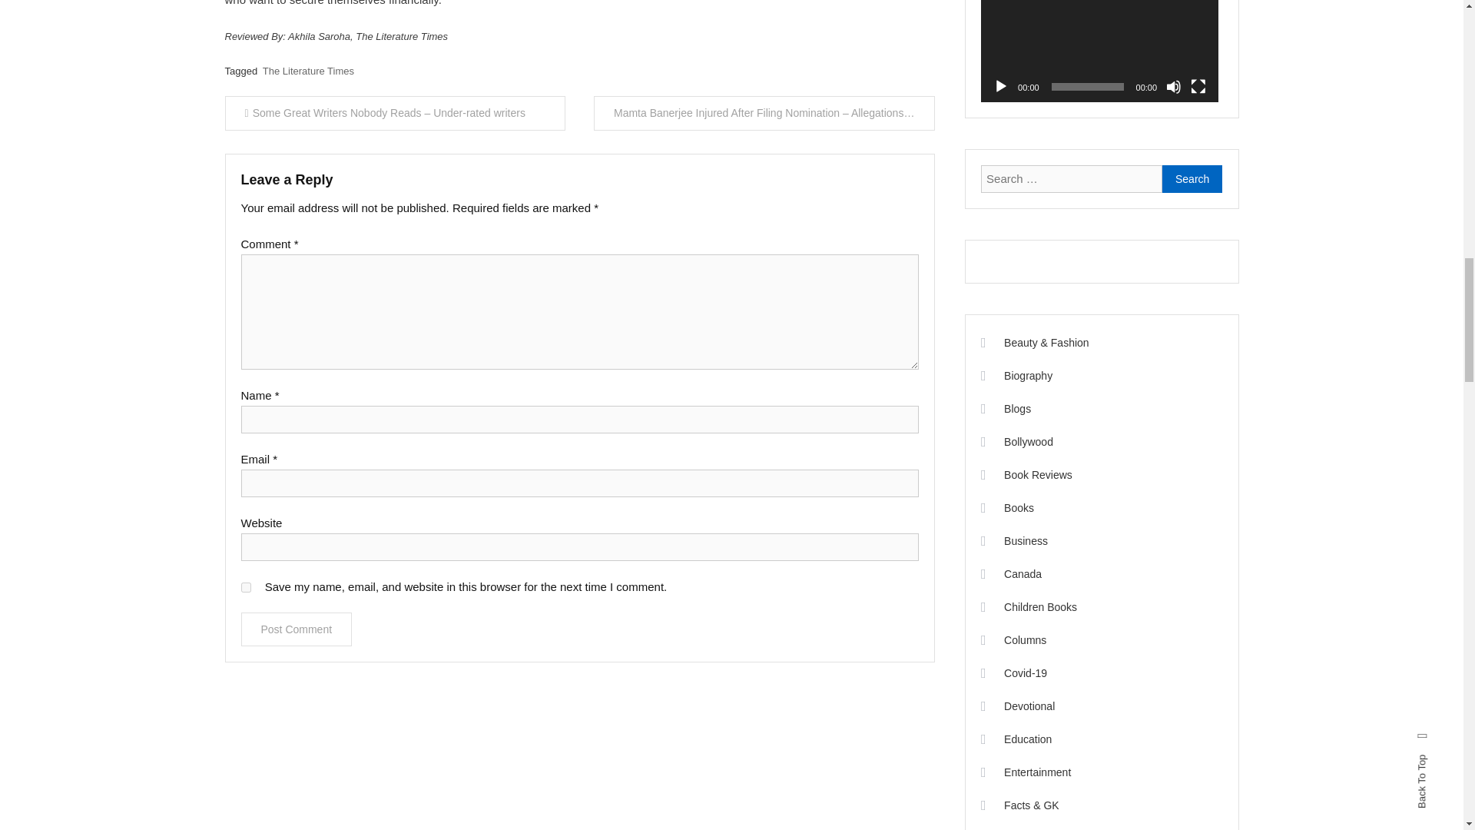  I want to click on Post Comment, so click(297, 629).